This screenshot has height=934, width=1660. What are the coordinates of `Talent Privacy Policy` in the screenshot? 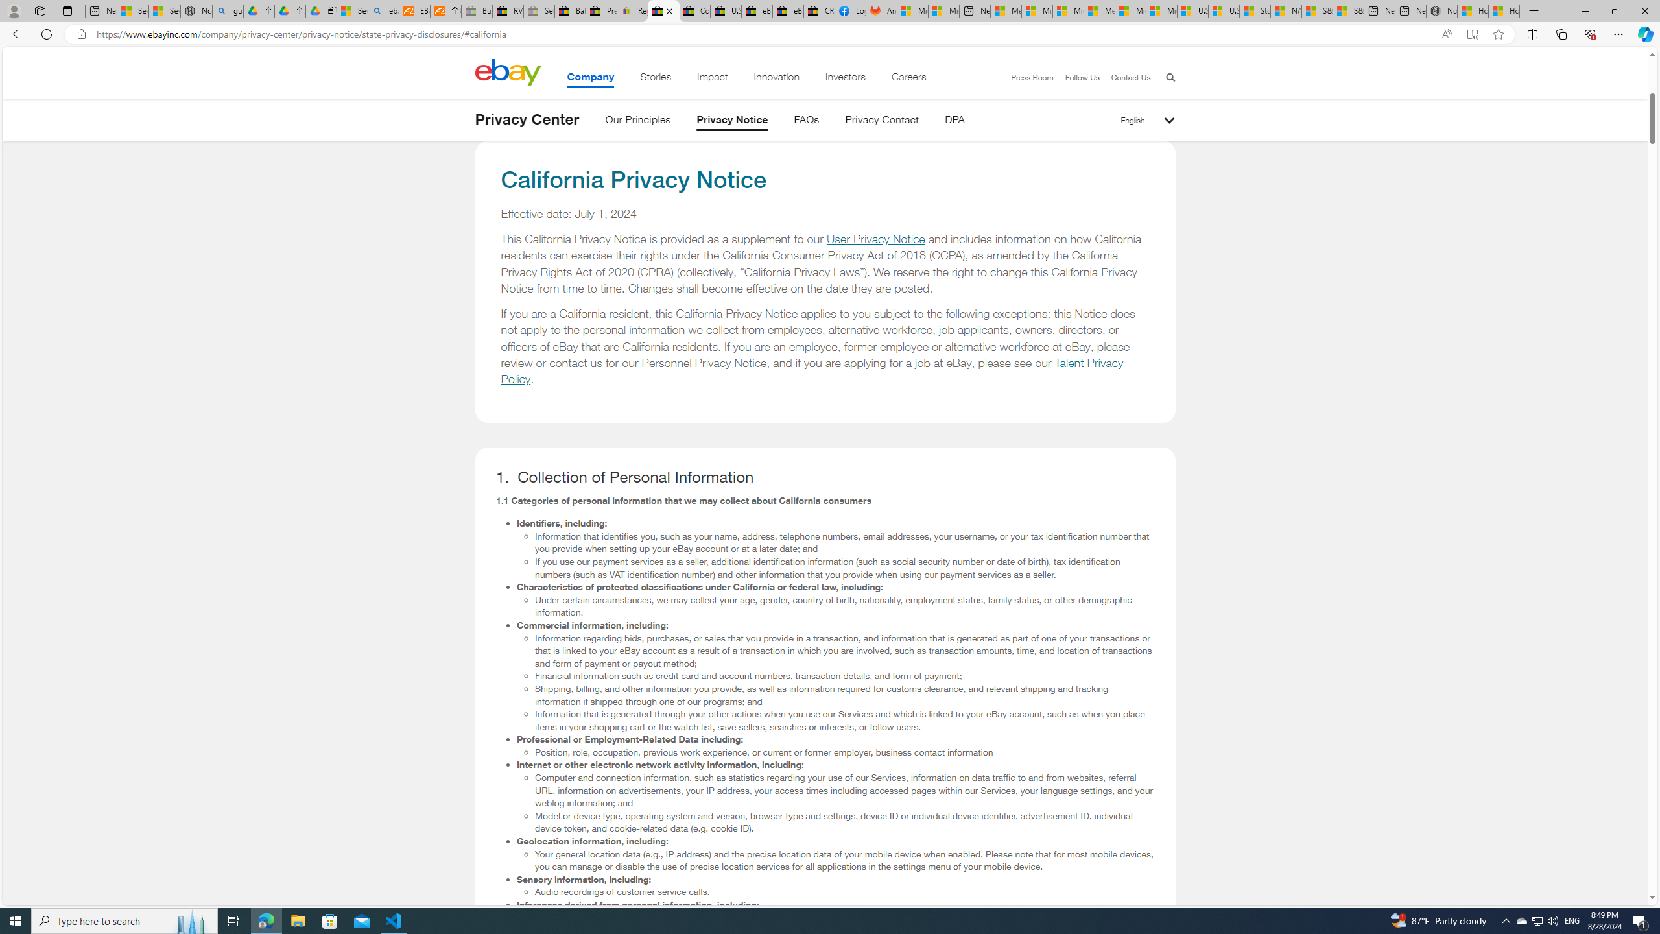 It's located at (812, 371).